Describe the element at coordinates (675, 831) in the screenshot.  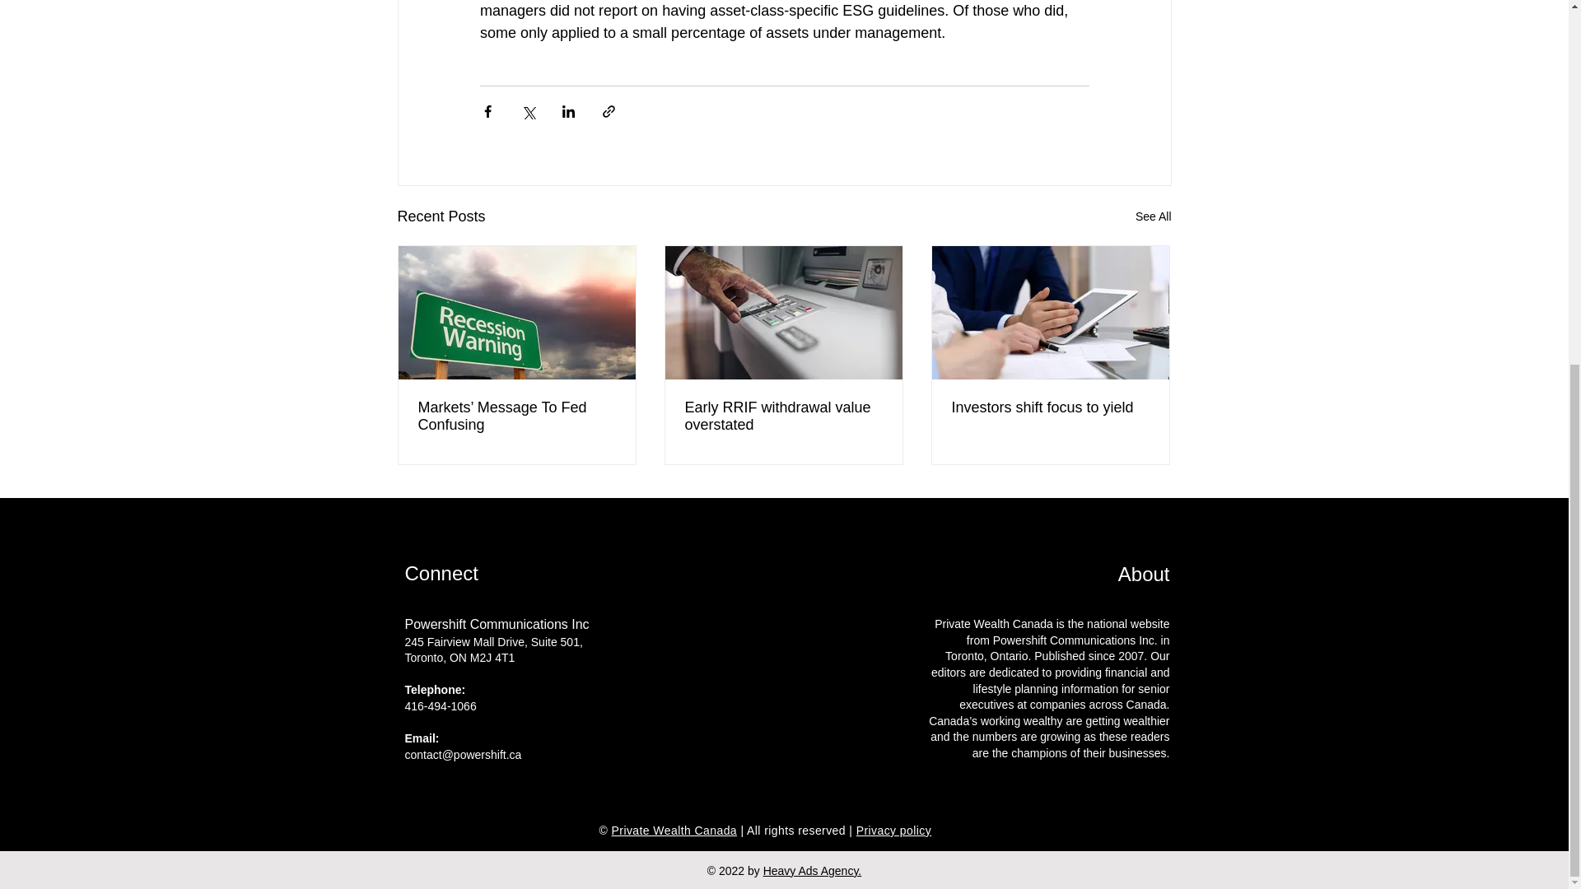
I see `Private Wealth Canada` at that location.